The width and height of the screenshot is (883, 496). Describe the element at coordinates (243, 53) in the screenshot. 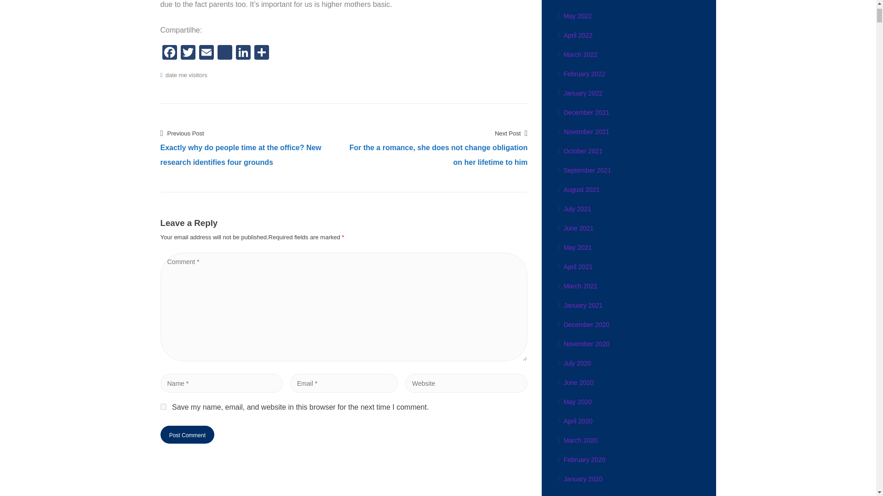

I see `LinkedIn` at that location.